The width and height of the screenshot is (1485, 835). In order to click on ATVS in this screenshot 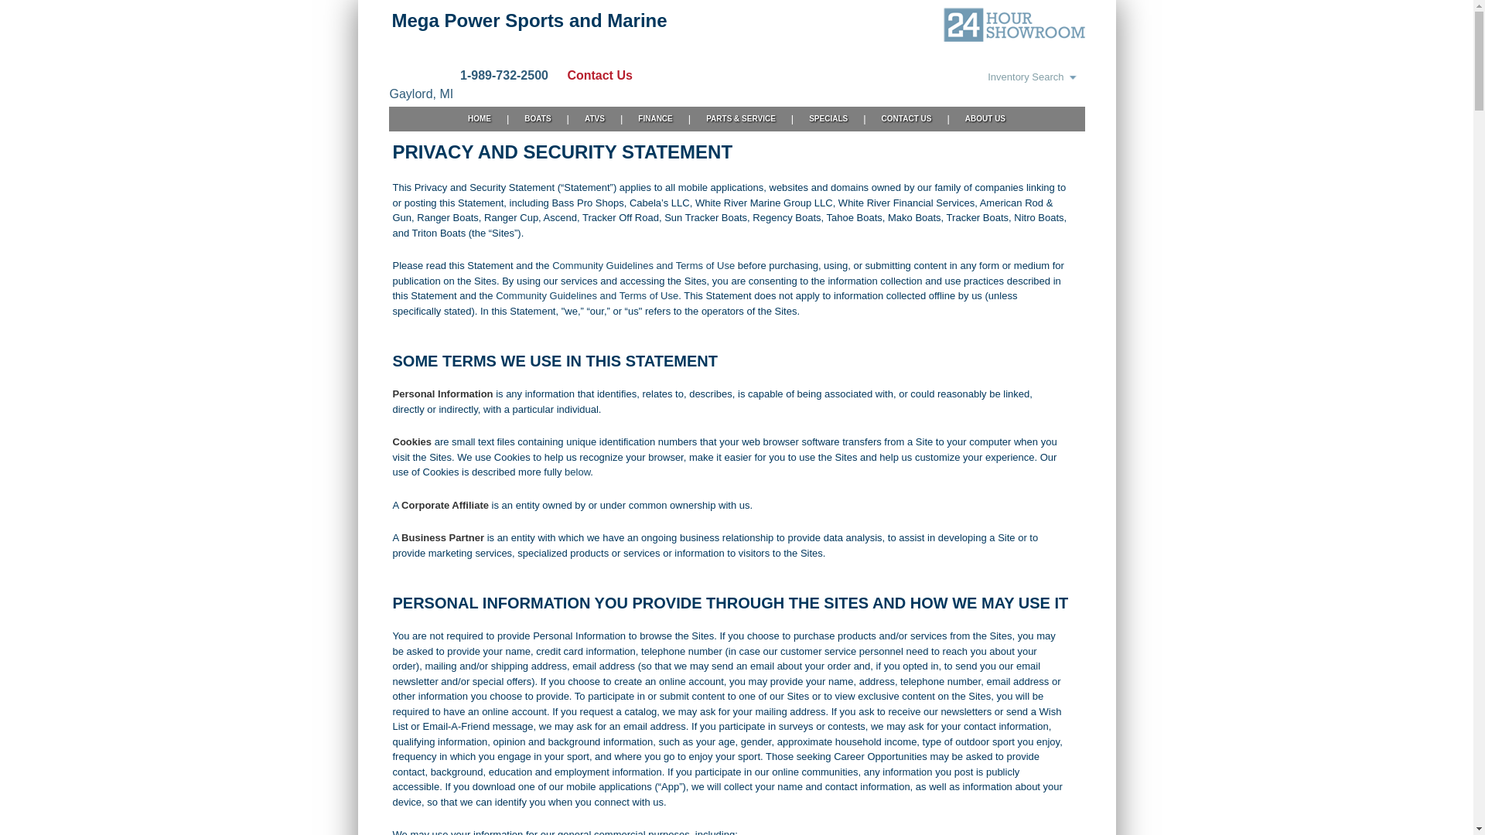, I will do `click(595, 119)`.